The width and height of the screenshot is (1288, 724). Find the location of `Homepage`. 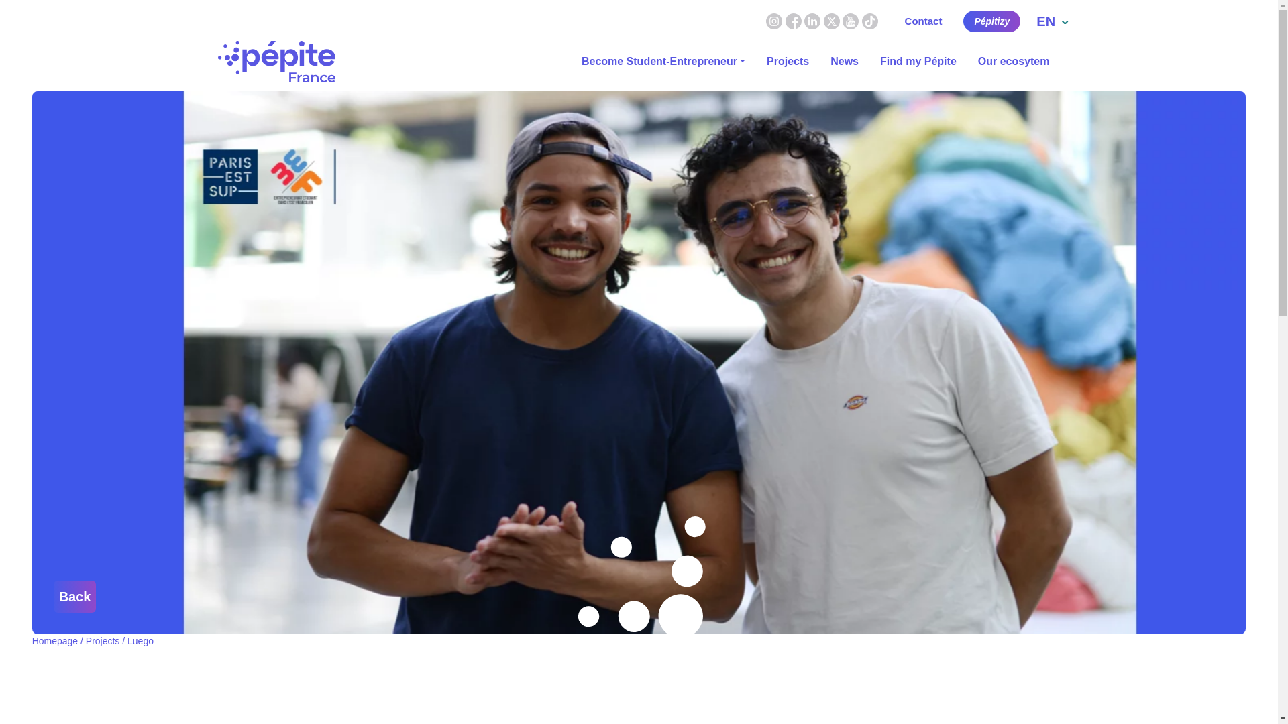

Homepage is located at coordinates (55, 648).